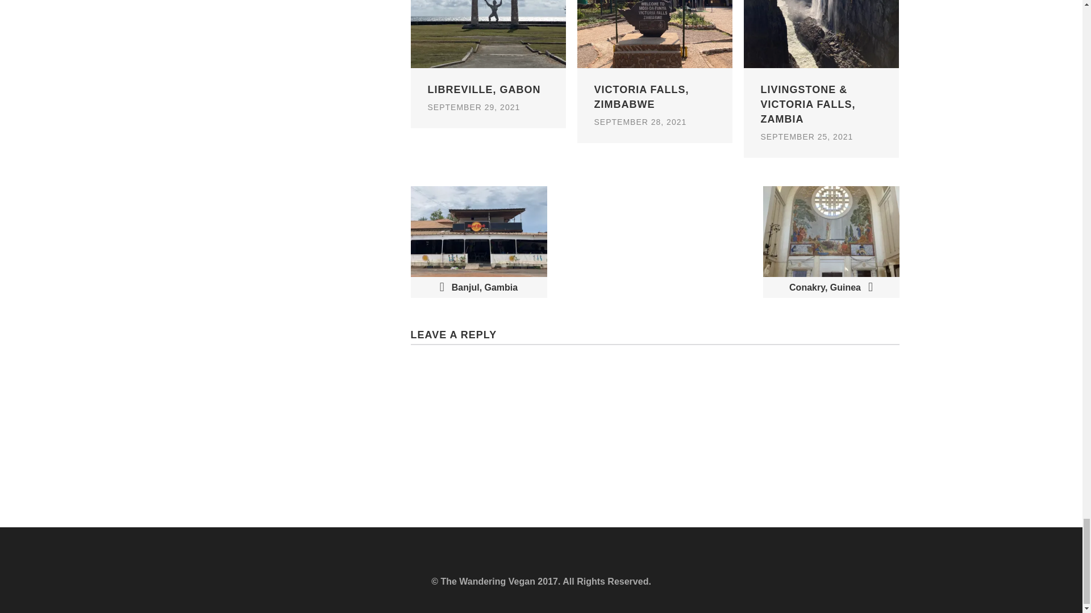 Image resolution: width=1091 pixels, height=613 pixels. Describe the element at coordinates (478, 242) in the screenshot. I see `  Banjul, Gambia` at that location.